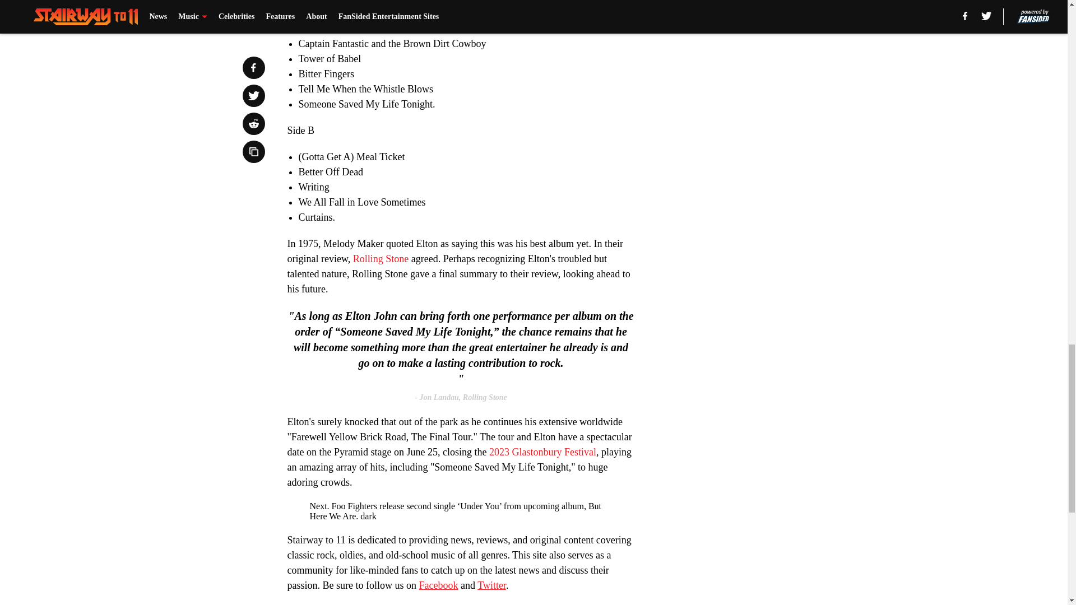 This screenshot has height=605, width=1076. I want to click on Rolling Stone, so click(381, 259).